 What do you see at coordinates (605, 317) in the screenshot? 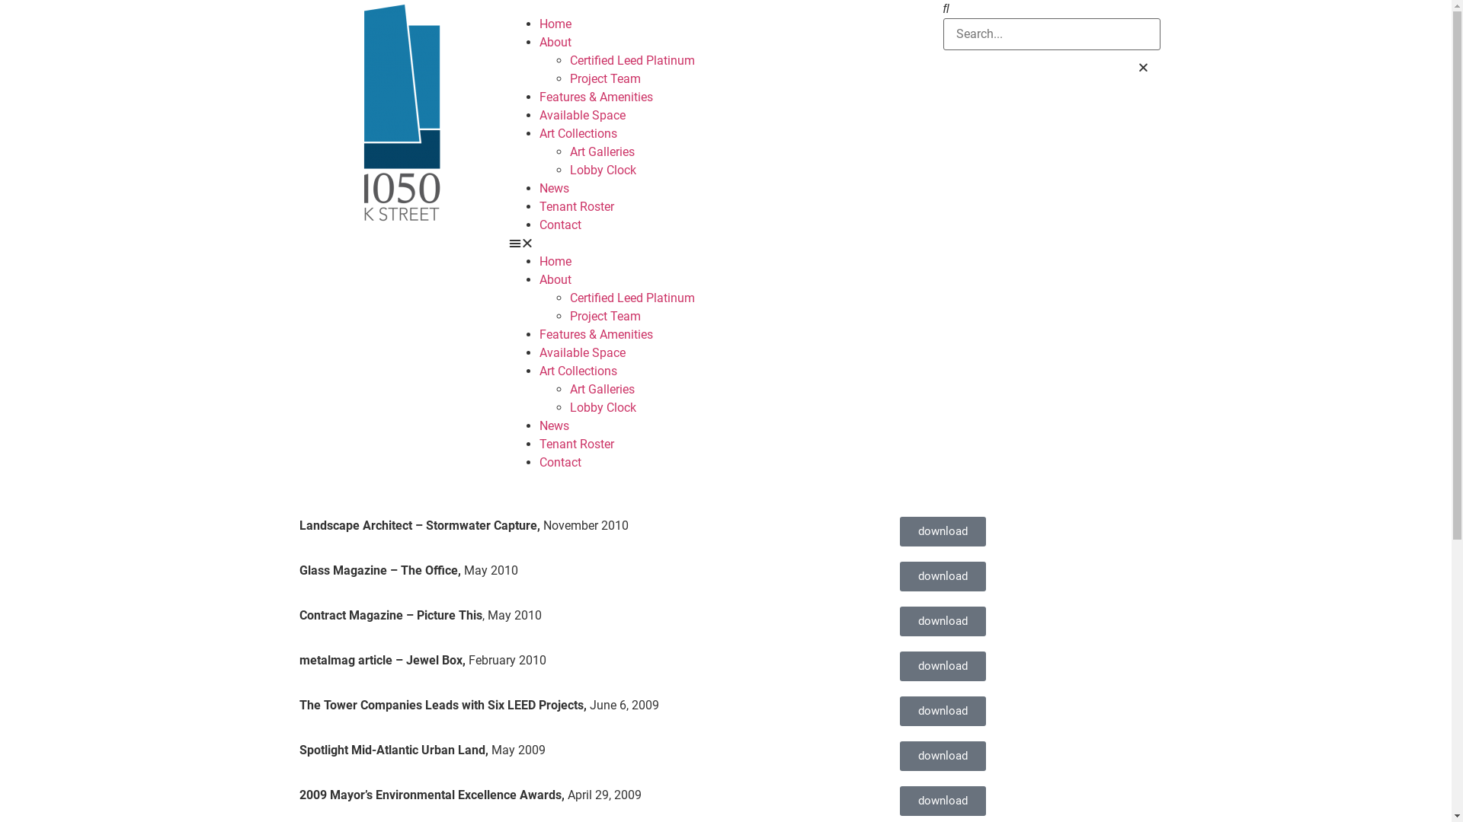
I see `Project Team` at bounding box center [605, 317].